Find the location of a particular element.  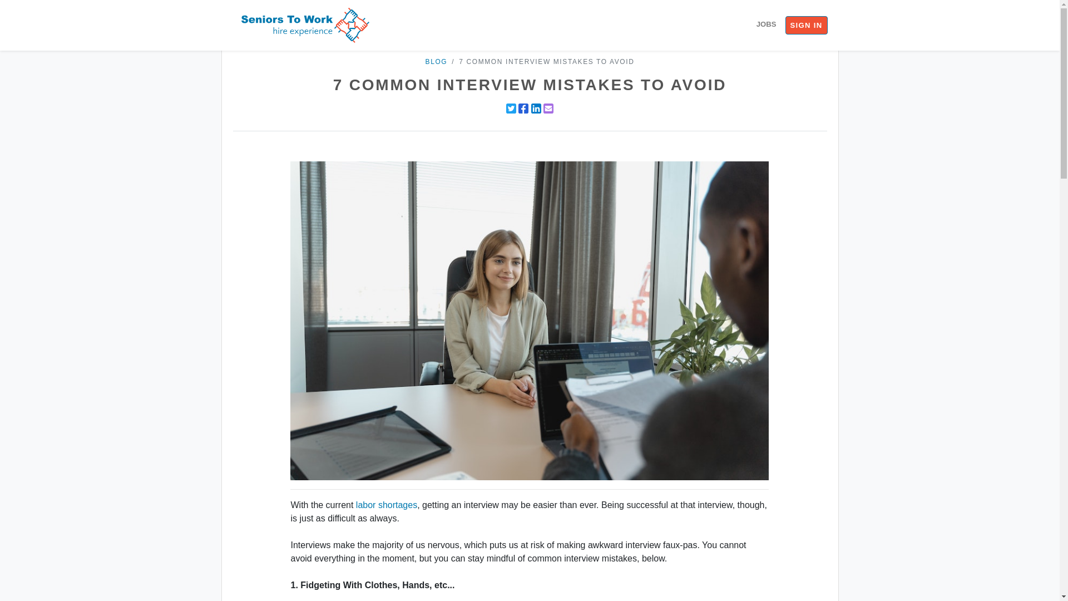

labor shortages is located at coordinates (386, 504).